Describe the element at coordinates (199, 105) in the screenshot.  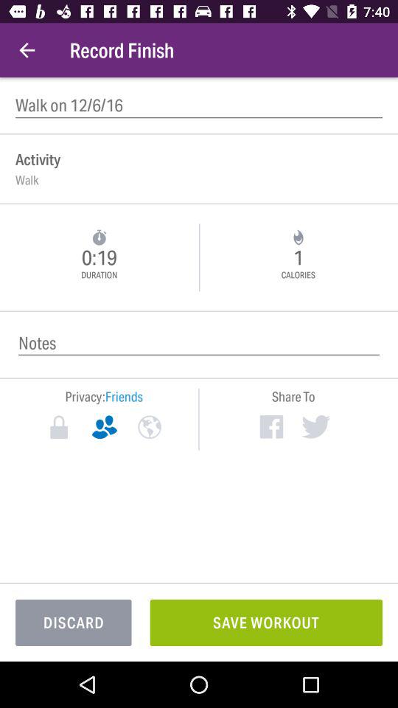
I see `enter workout name` at that location.